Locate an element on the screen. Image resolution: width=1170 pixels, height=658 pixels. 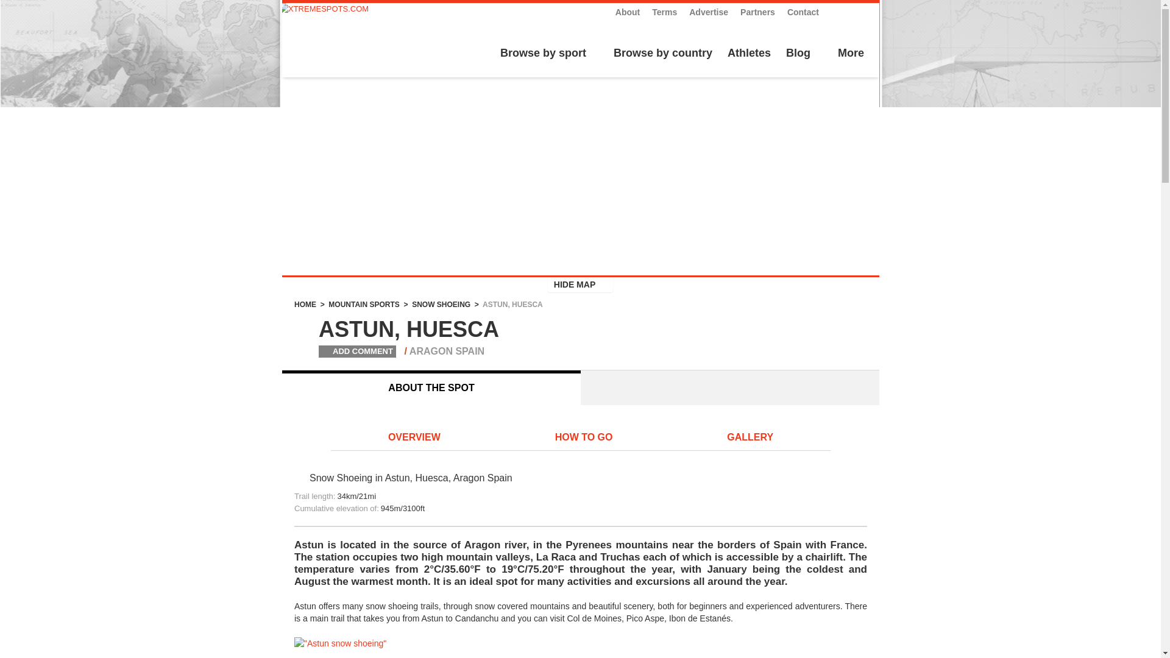
HOME is located at coordinates (305, 304).